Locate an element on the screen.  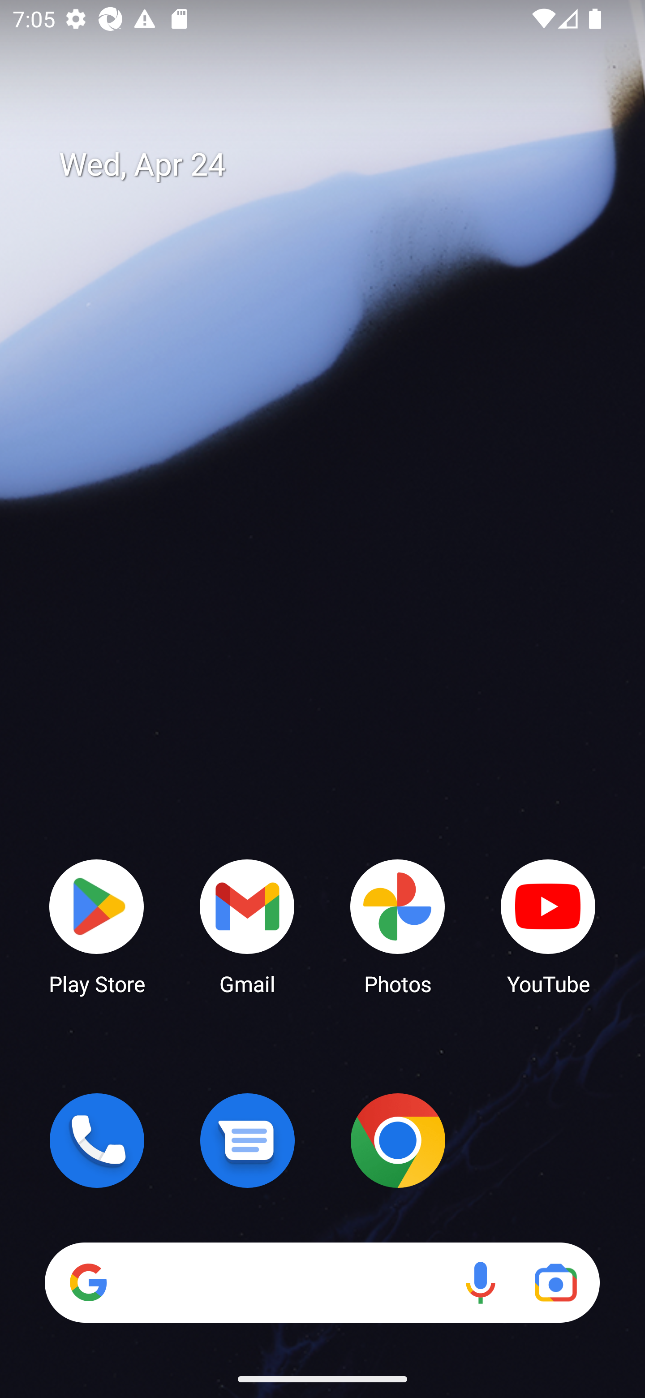
Play Store is located at coordinates (97, 926).